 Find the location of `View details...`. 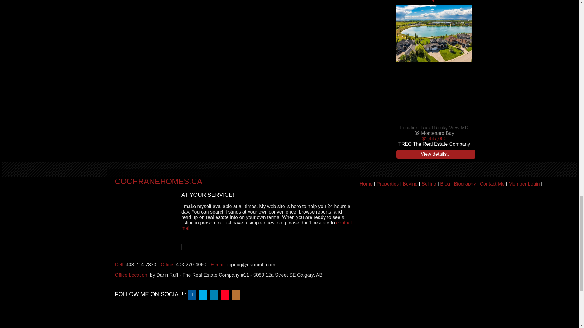

View details... is located at coordinates (436, 154).